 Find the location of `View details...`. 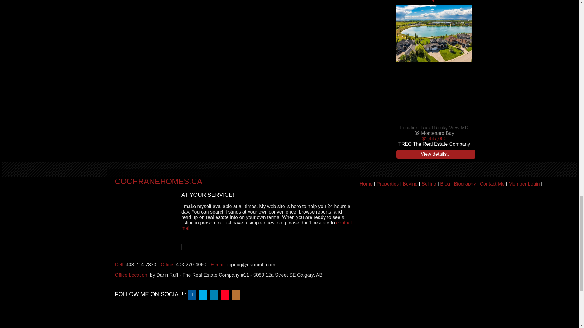

View details... is located at coordinates (436, 154).